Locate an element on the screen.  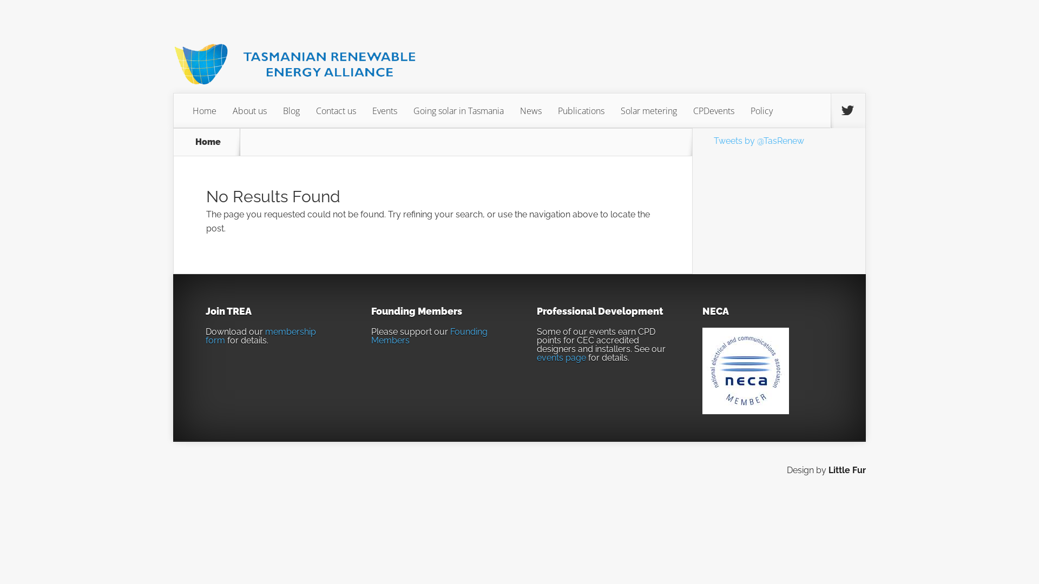
News is located at coordinates (531, 111).